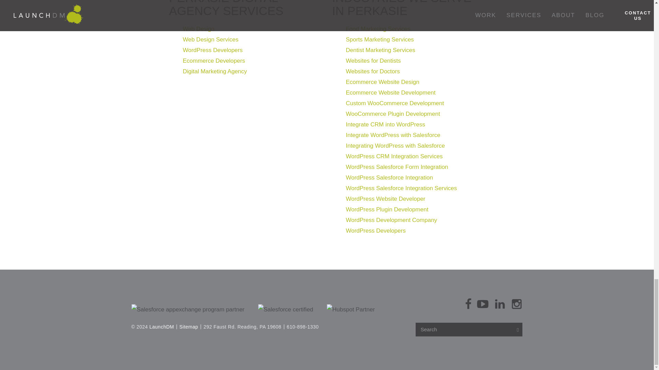 The height and width of the screenshot is (370, 659). Describe the element at coordinates (373, 61) in the screenshot. I see `Websites for Dentists` at that location.